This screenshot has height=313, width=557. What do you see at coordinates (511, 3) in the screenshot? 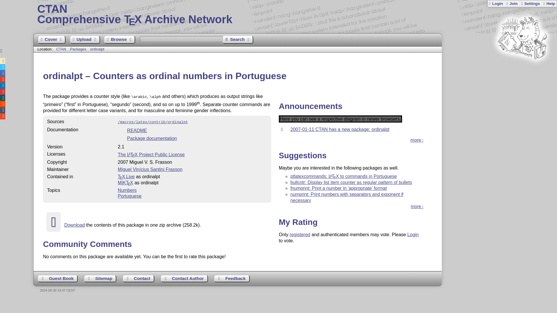
I see `Join` at bounding box center [511, 3].